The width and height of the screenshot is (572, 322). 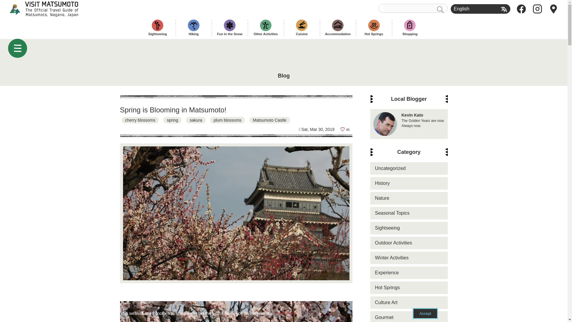 I want to click on English, so click(x=409, y=302).